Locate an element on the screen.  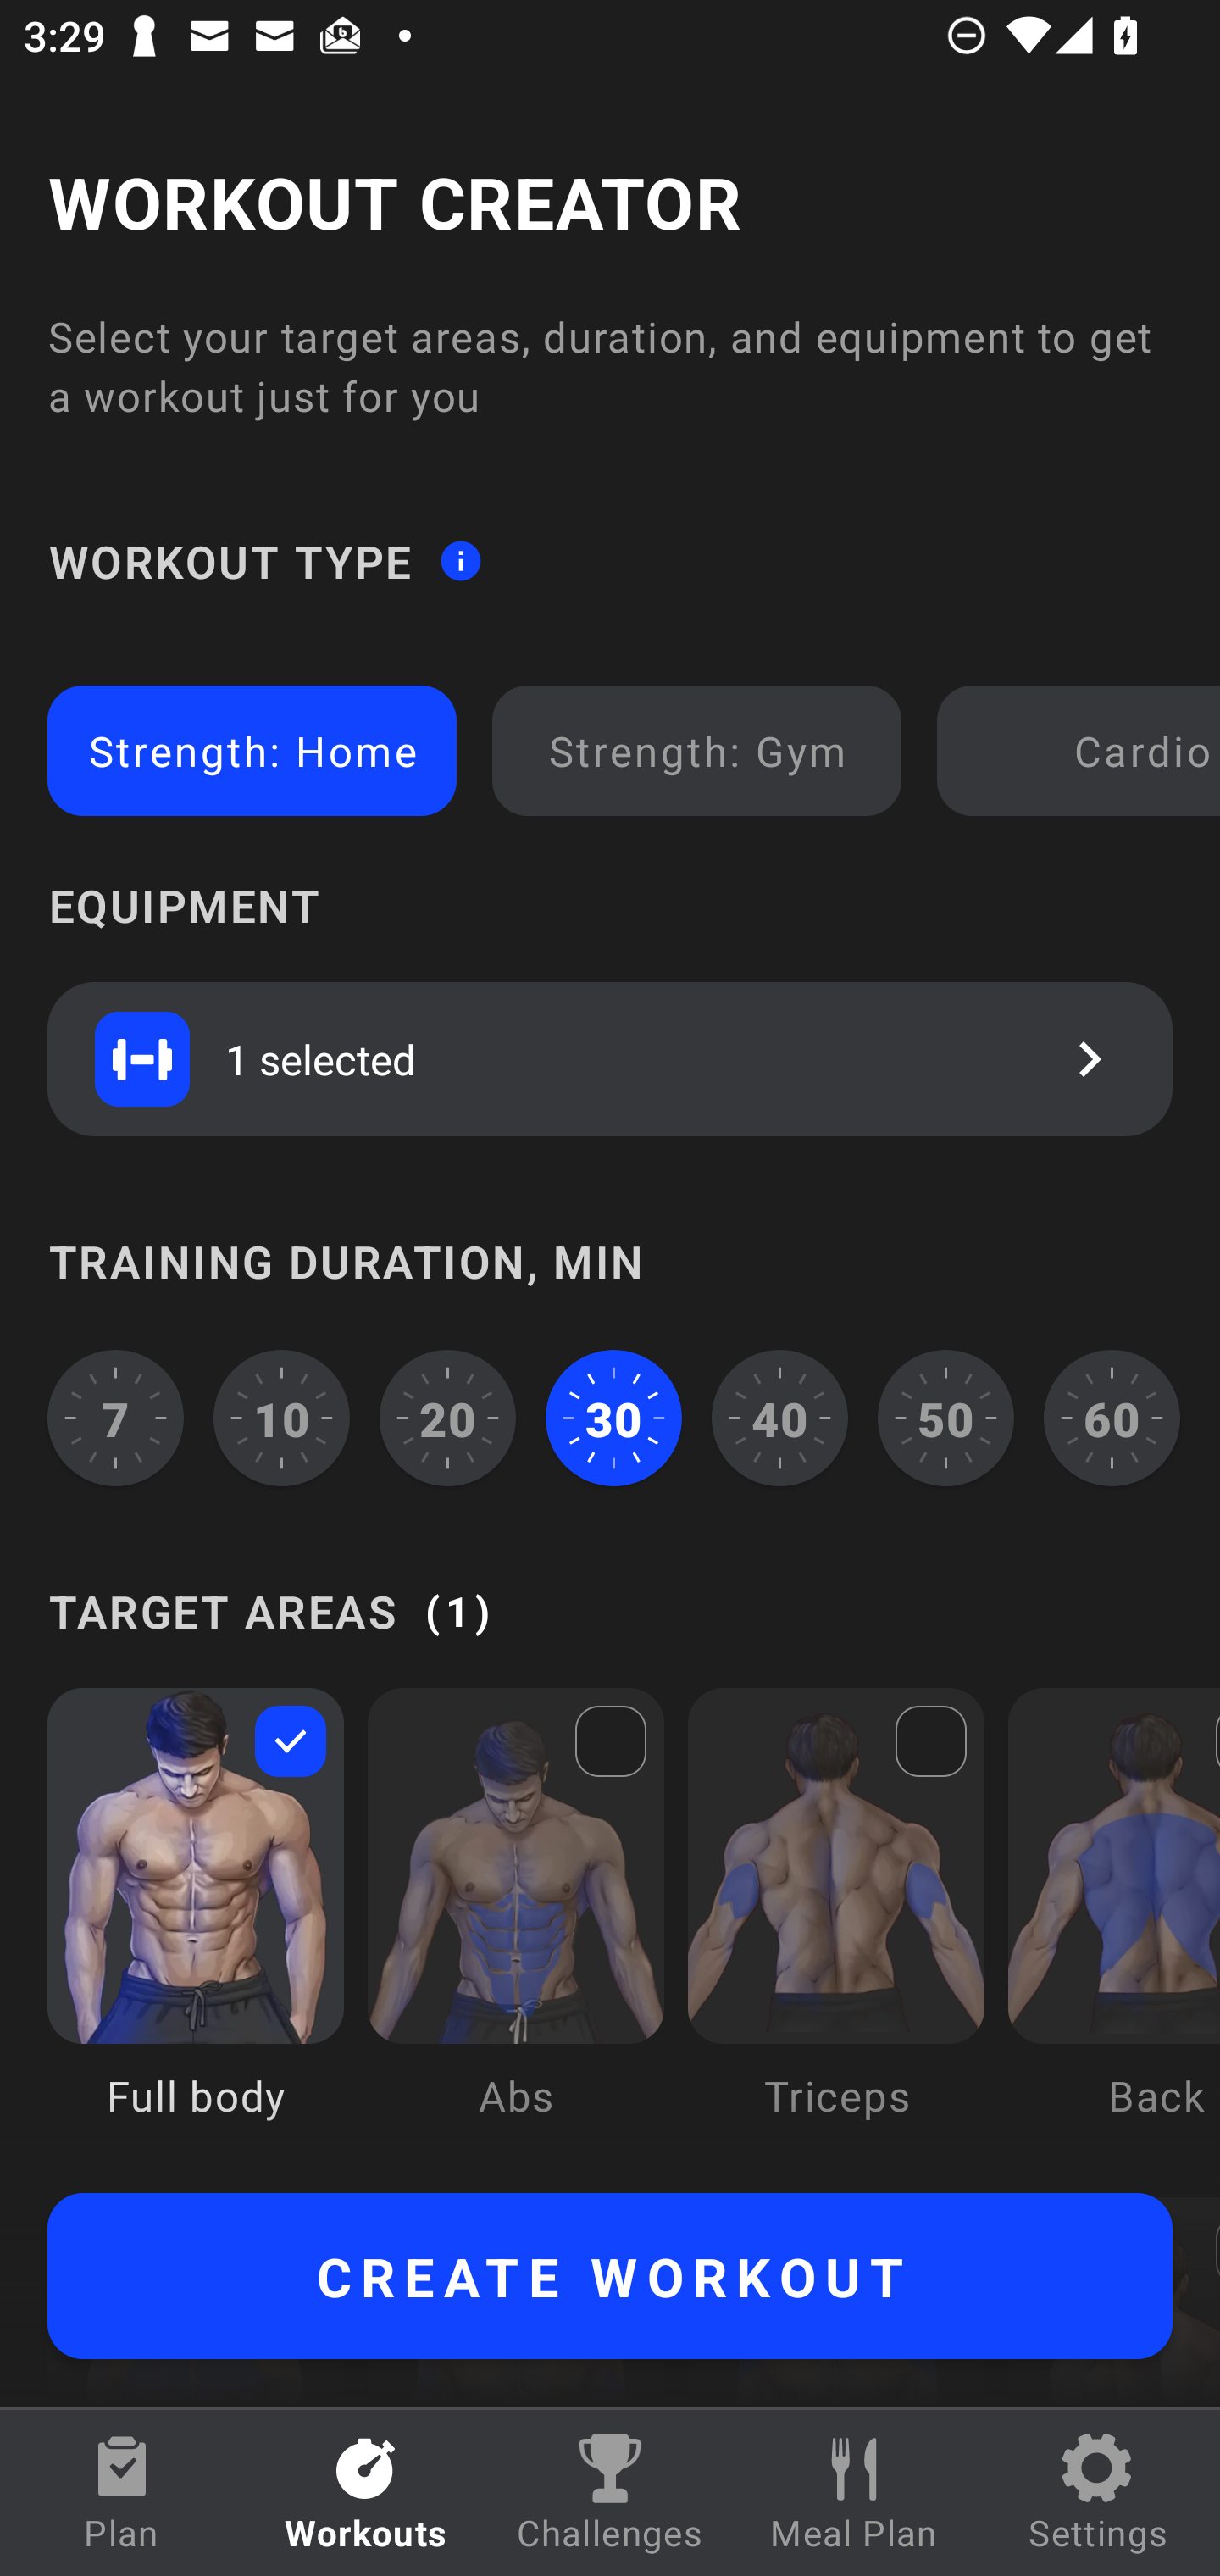
50 is located at coordinates (945, 1418).